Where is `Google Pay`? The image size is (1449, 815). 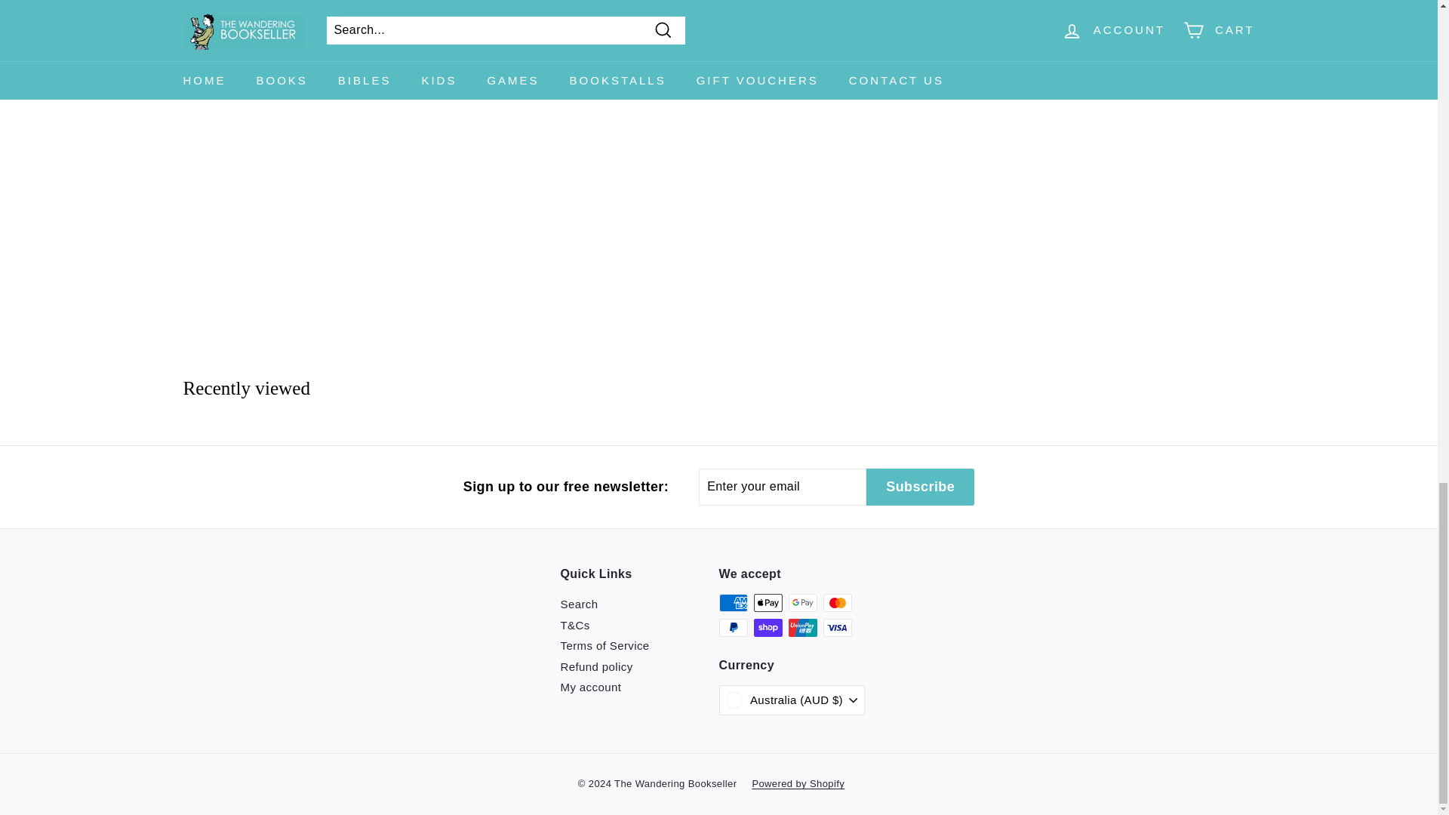
Google Pay is located at coordinates (802, 603).